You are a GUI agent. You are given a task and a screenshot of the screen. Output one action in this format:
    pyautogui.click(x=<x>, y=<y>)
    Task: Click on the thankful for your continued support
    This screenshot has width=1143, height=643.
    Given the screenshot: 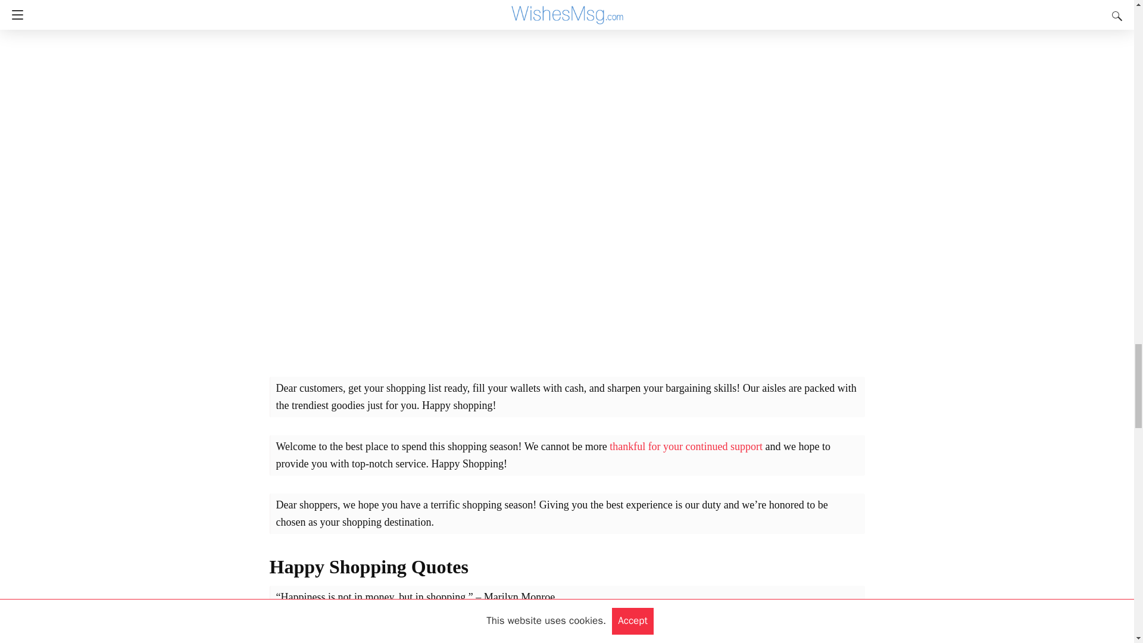 What is the action you would take?
    pyautogui.click(x=686, y=447)
    